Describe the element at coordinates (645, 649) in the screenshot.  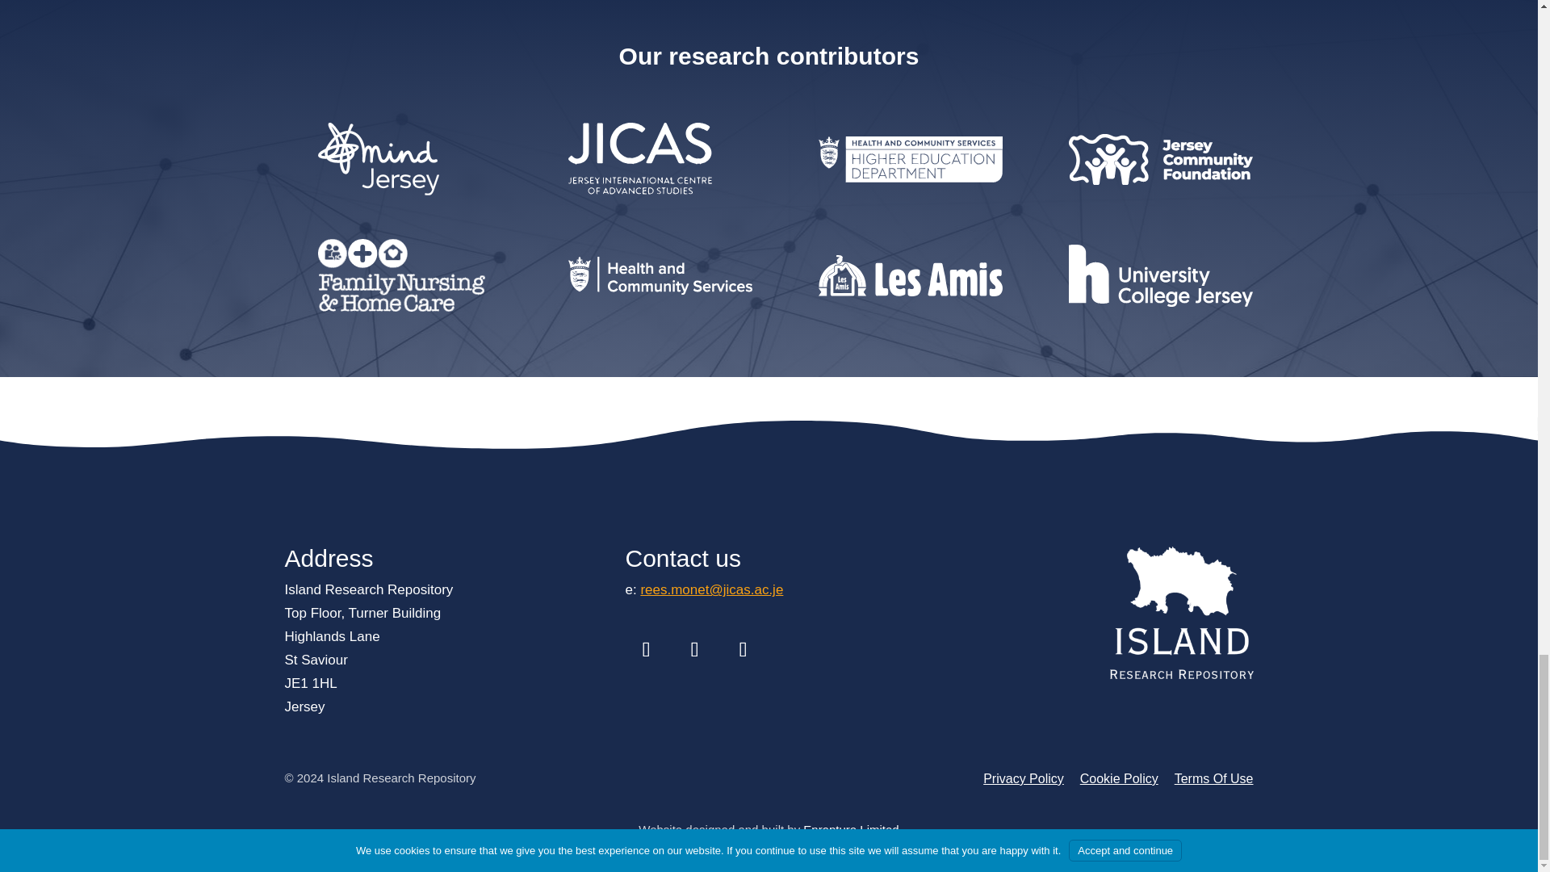
I see `Follow on Facebook` at that location.